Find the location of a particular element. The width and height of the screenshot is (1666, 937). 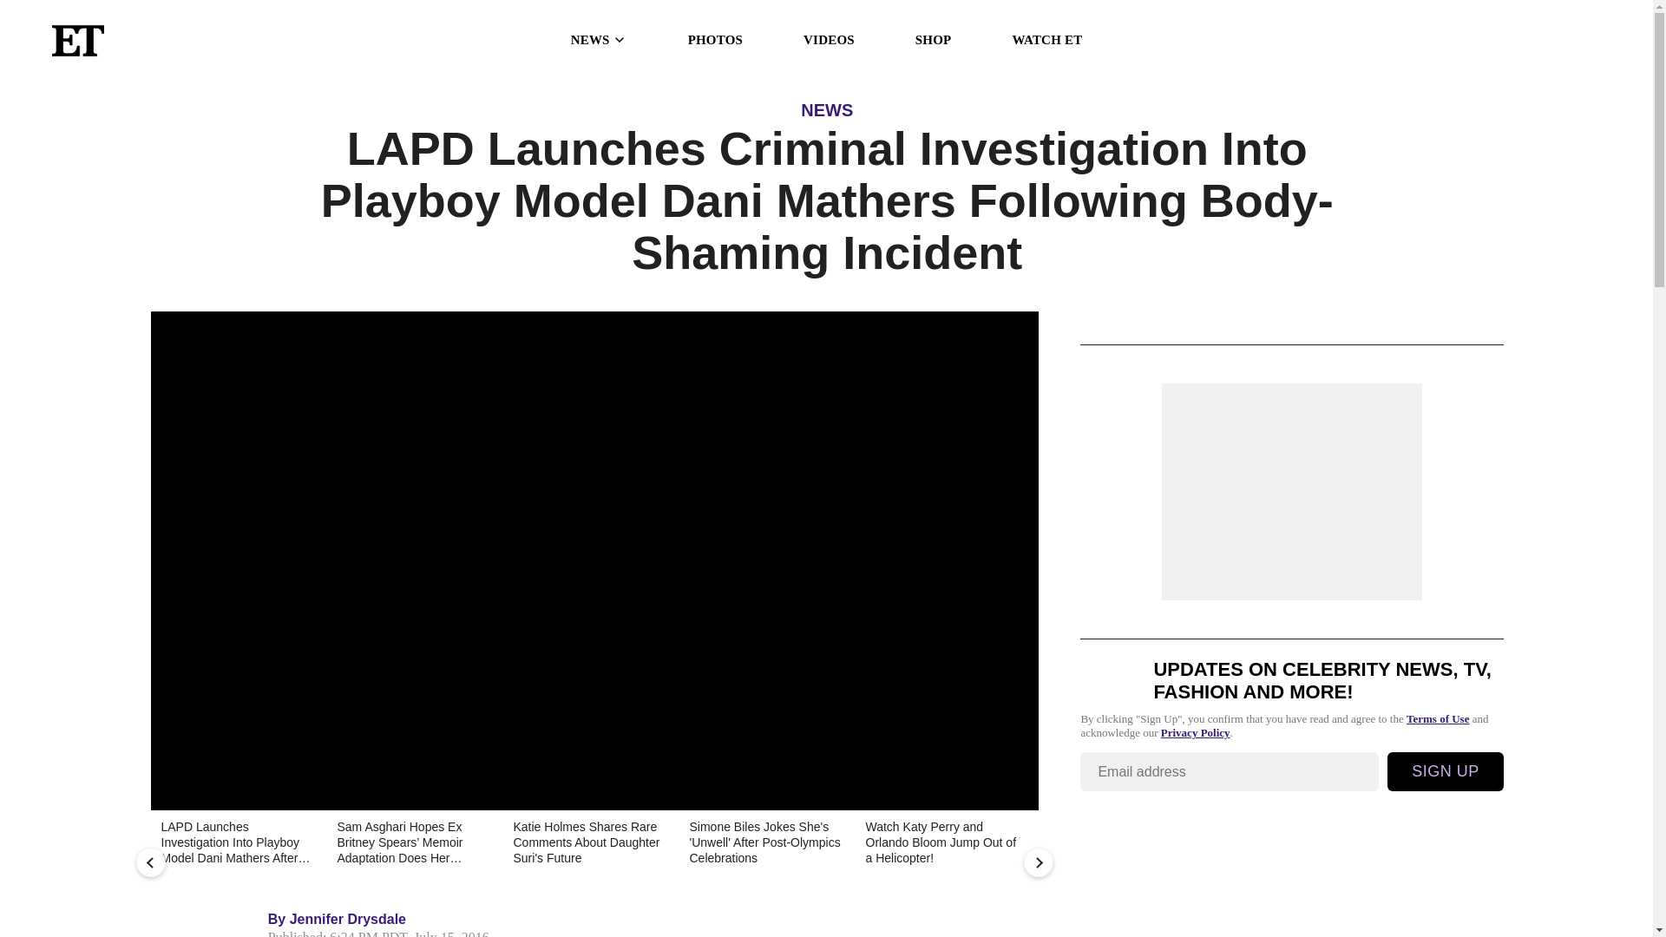

NEWS is located at coordinates (599, 40).